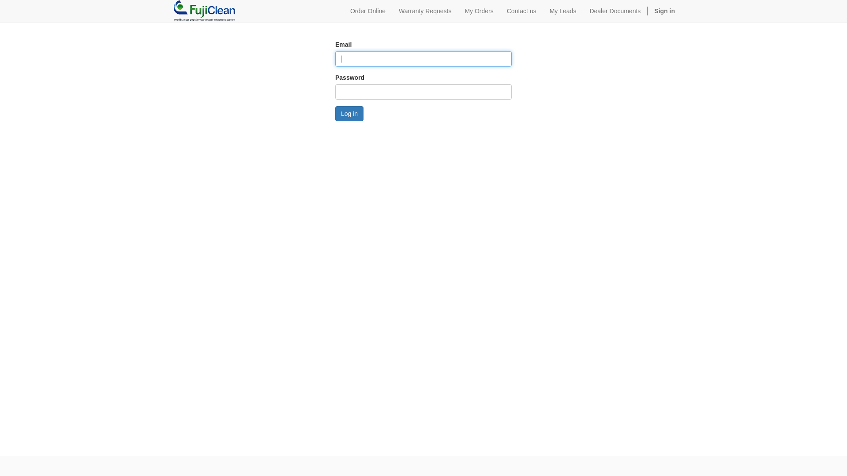 Image resolution: width=847 pixels, height=476 pixels. I want to click on Log in, so click(349, 114).